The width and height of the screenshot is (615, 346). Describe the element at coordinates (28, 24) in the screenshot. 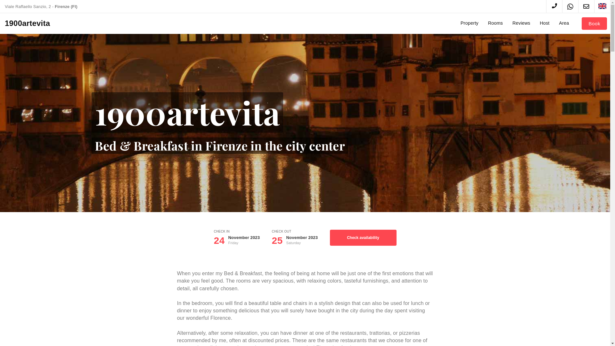

I see `1900artevita` at that location.